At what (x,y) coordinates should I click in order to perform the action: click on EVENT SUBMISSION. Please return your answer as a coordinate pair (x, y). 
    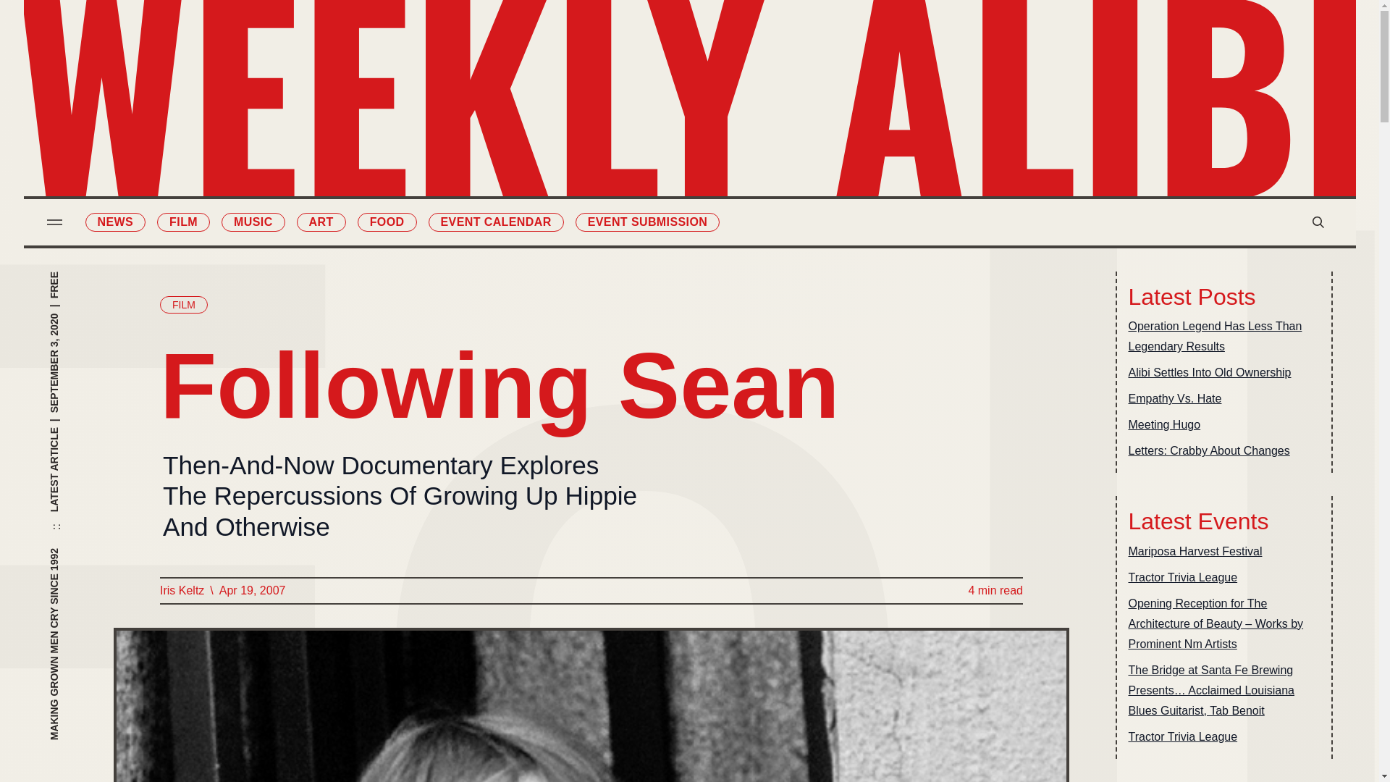
    Looking at the image, I should click on (647, 222).